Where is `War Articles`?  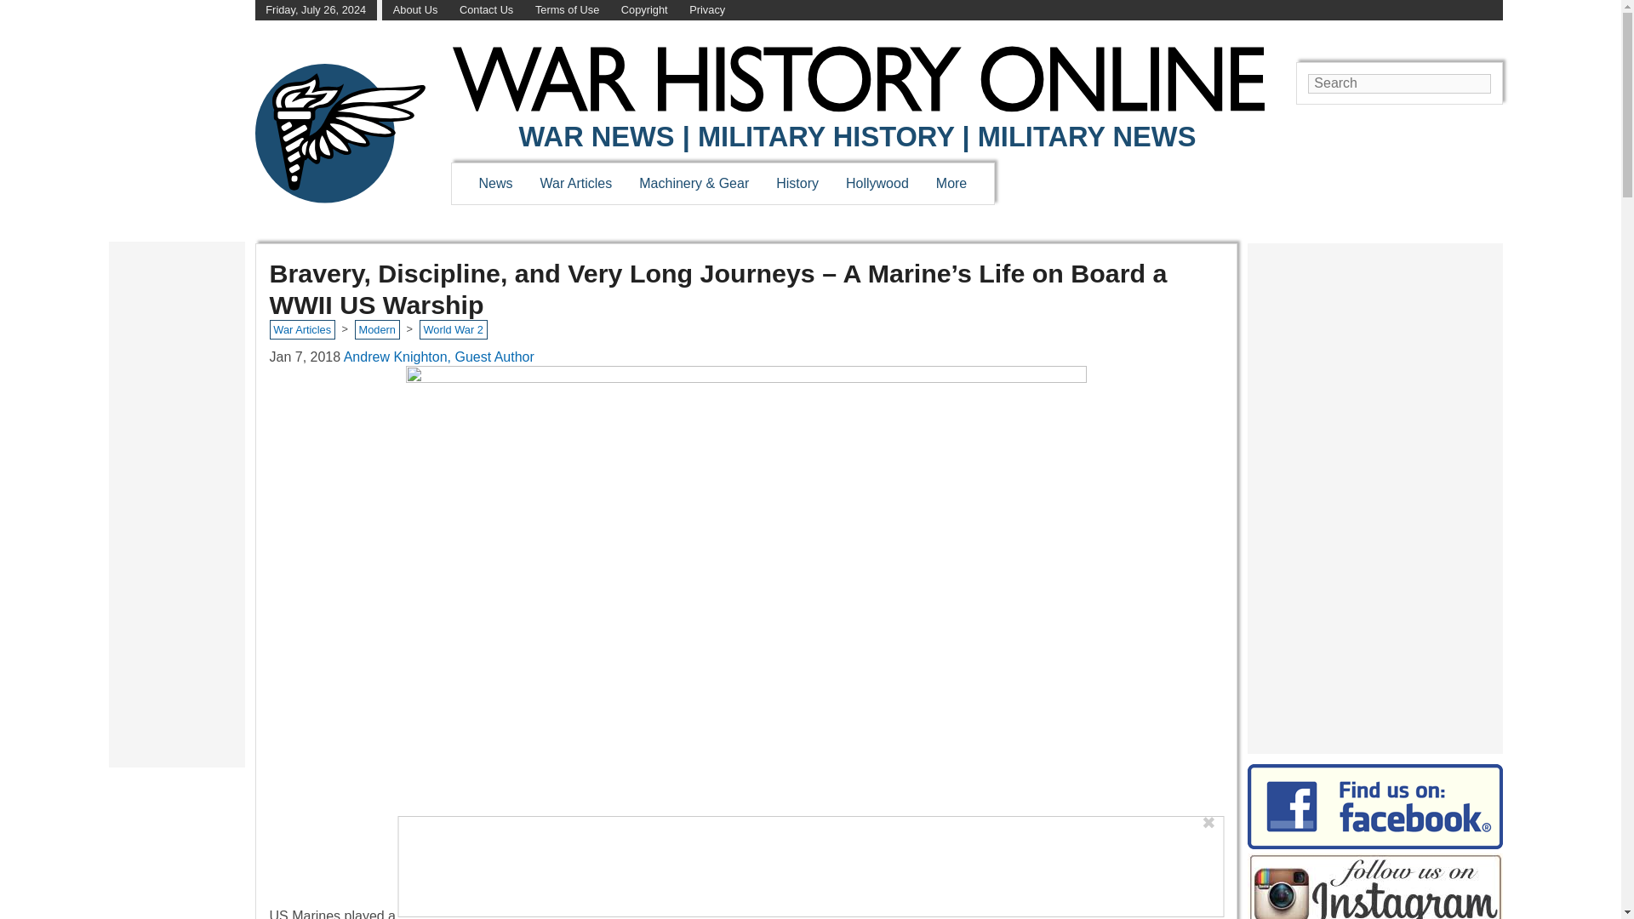
War Articles is located at coordinates (577, 183).